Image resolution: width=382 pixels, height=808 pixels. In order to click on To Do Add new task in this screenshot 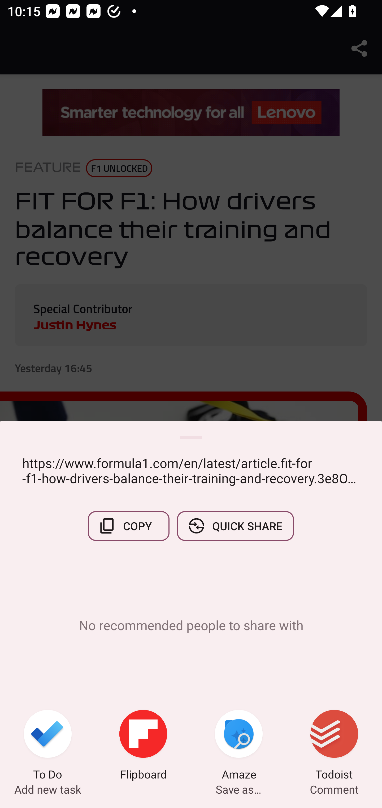, I will do `click(48, 746)`.